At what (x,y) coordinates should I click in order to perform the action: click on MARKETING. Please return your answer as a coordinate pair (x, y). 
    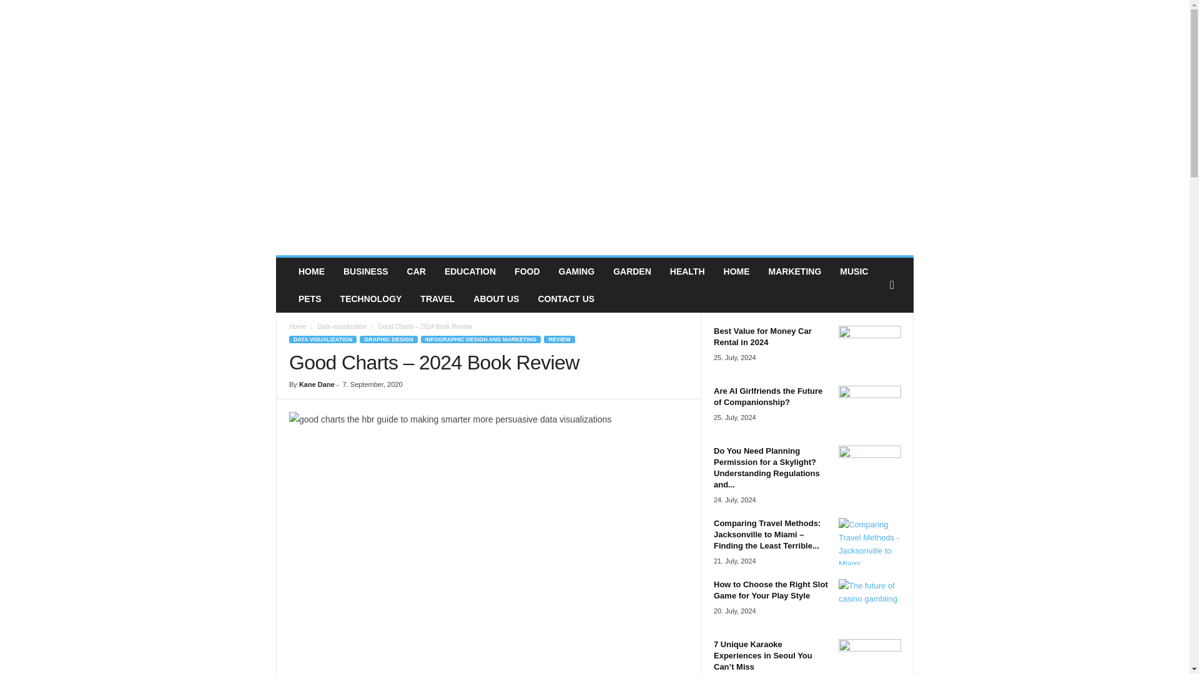
    Looking at the image, I should click on (794, 271).